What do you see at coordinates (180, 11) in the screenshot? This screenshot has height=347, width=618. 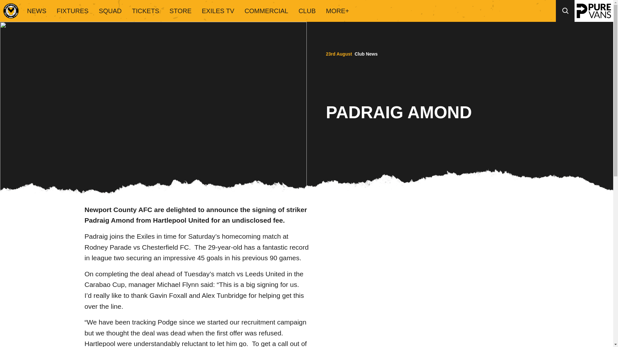 I see `STORE` at bounding box center [180, 11].